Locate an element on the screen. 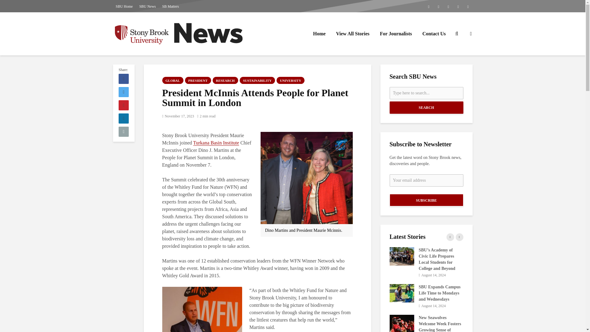  View All Stories is located at coordinates (353, 34).